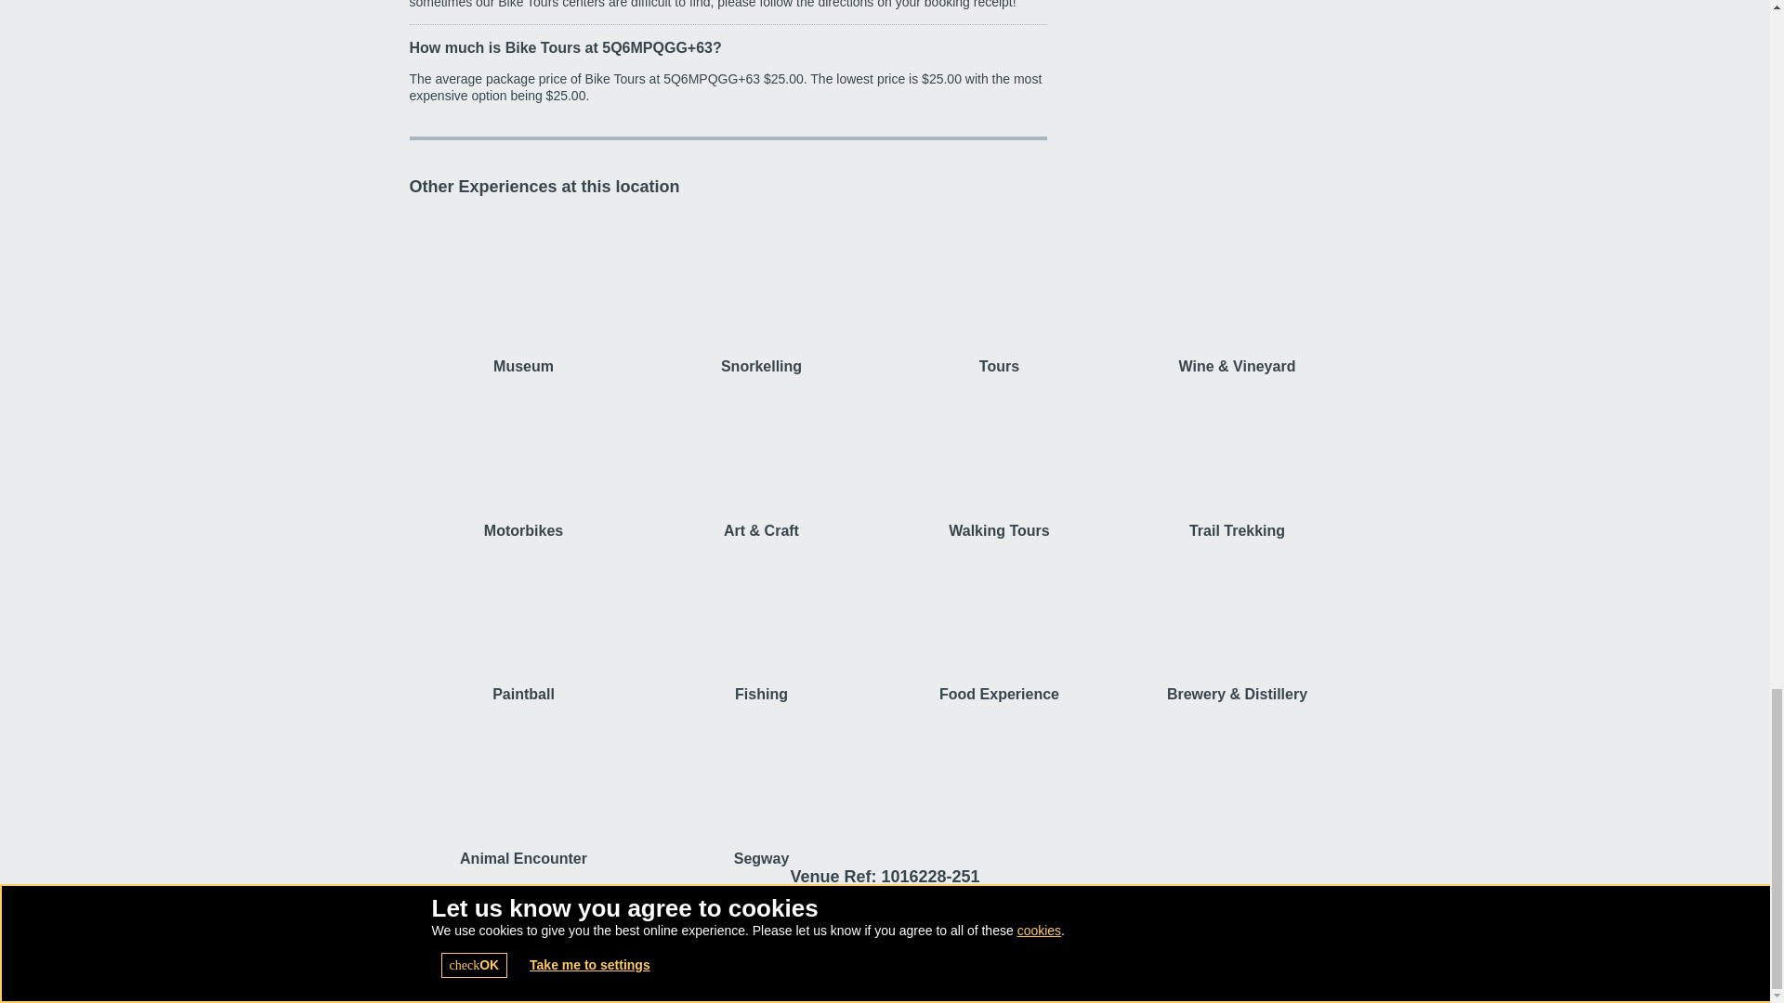  What do you see at coordinates (999, 457) in the screenshot?
I see `Walking Tours details, packages` at bounding box center [999, 457].